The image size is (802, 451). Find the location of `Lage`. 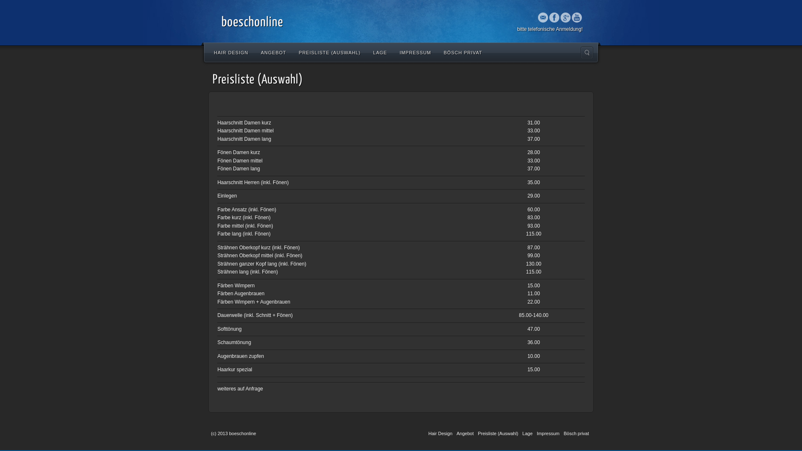

Lage is located at coordinates (528, 433).